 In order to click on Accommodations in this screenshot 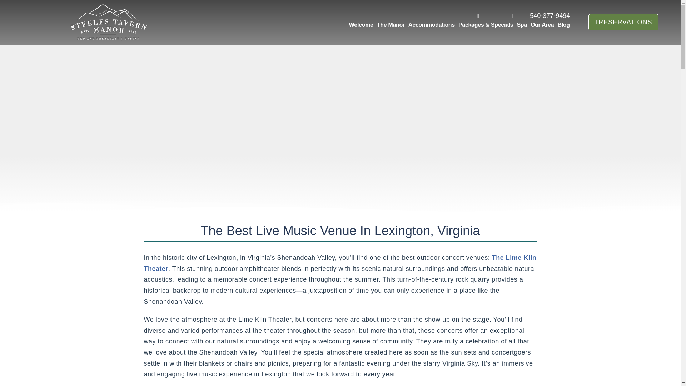, I will do `click(432, 25)`.